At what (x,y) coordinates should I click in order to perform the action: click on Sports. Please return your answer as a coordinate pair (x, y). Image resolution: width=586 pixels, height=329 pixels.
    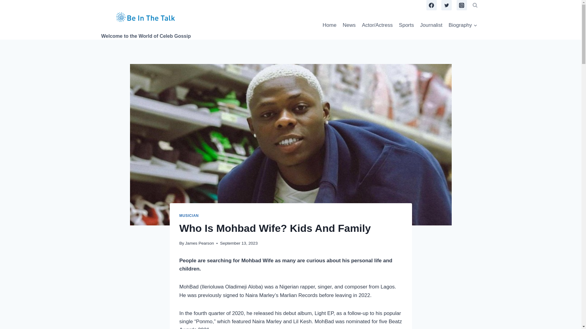
    Looking at the image, I should click on (407, 25).